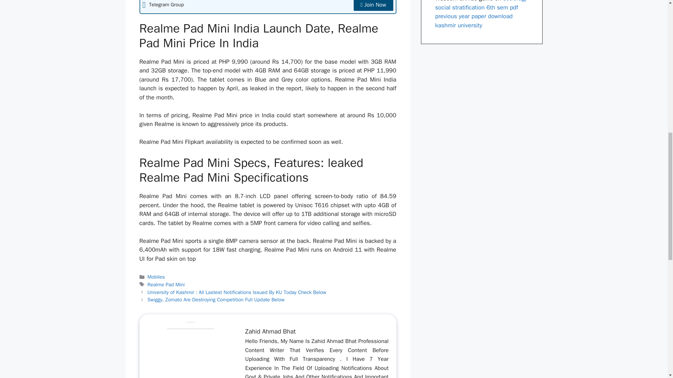  Describe the element at coordinates (216, 300) in the screenshot. I see `Swiggy, Zomato Are Destroying Competition Full Update Below` at that location.